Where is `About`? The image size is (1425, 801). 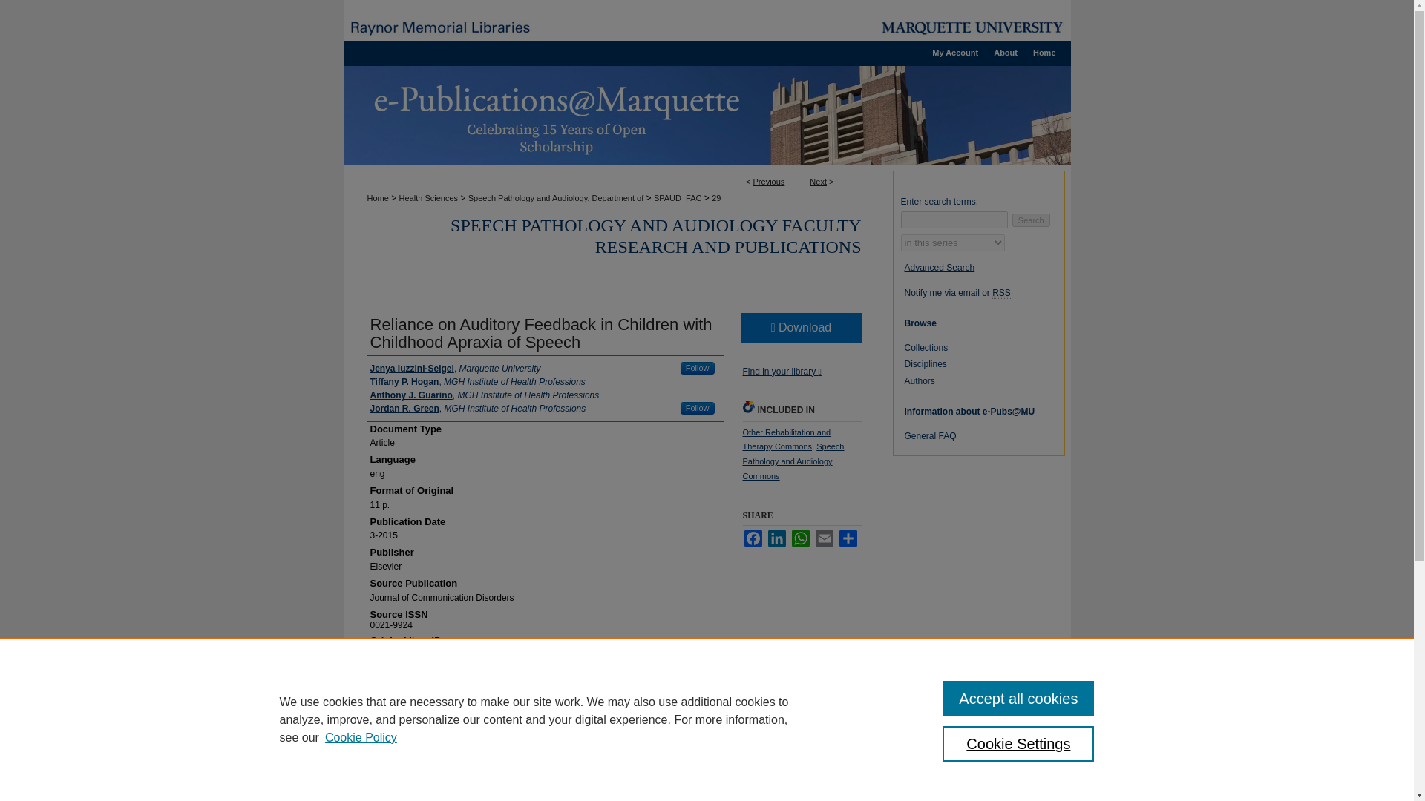
About is located at coordinates (1005, 53).